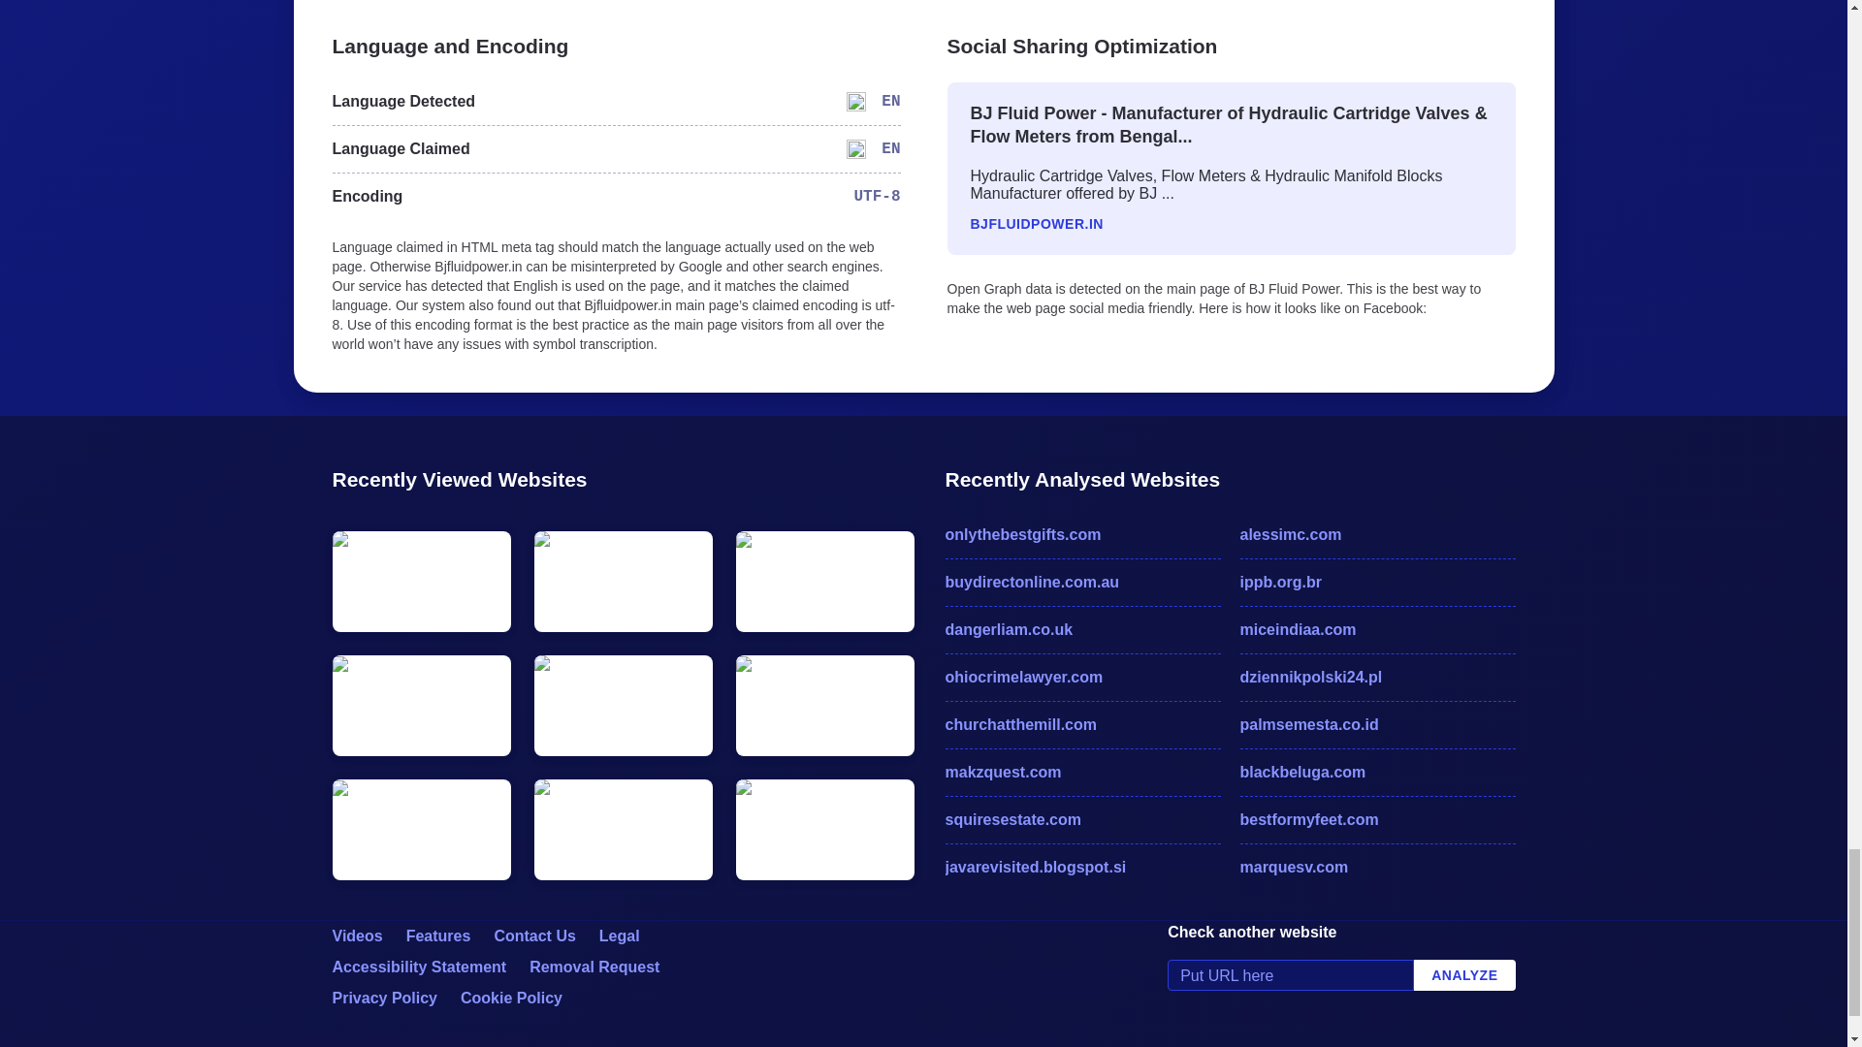 This screenshot has height=1047, width=1862. Describe the element at coordinates (533, 936) in the screenshot. I see `Contact Us` at that location.